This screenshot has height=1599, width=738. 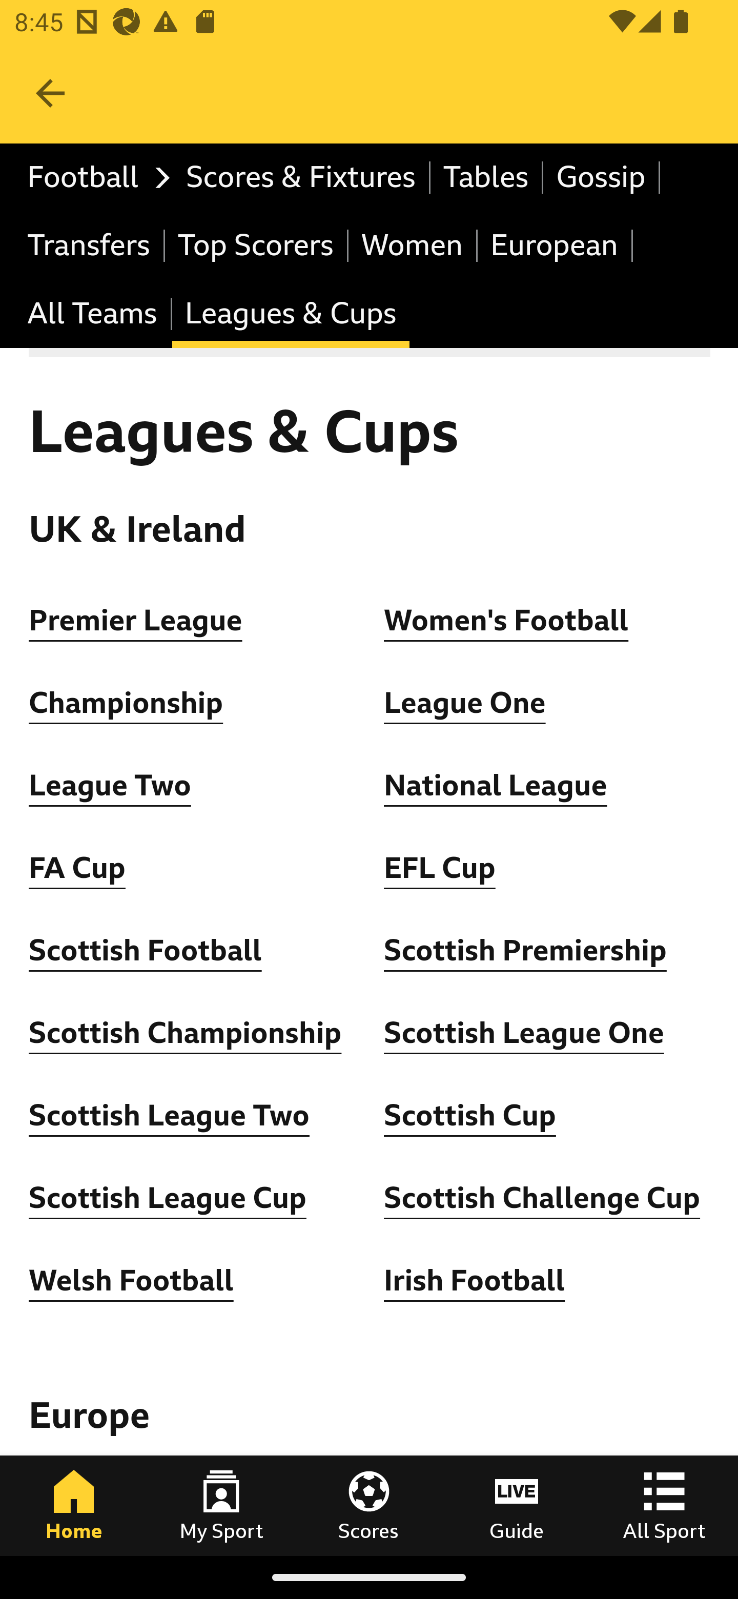 What do you see at coordinates (50, 93) in the screenshot?
I see `Navigate up` at bounding box center [50, 93].